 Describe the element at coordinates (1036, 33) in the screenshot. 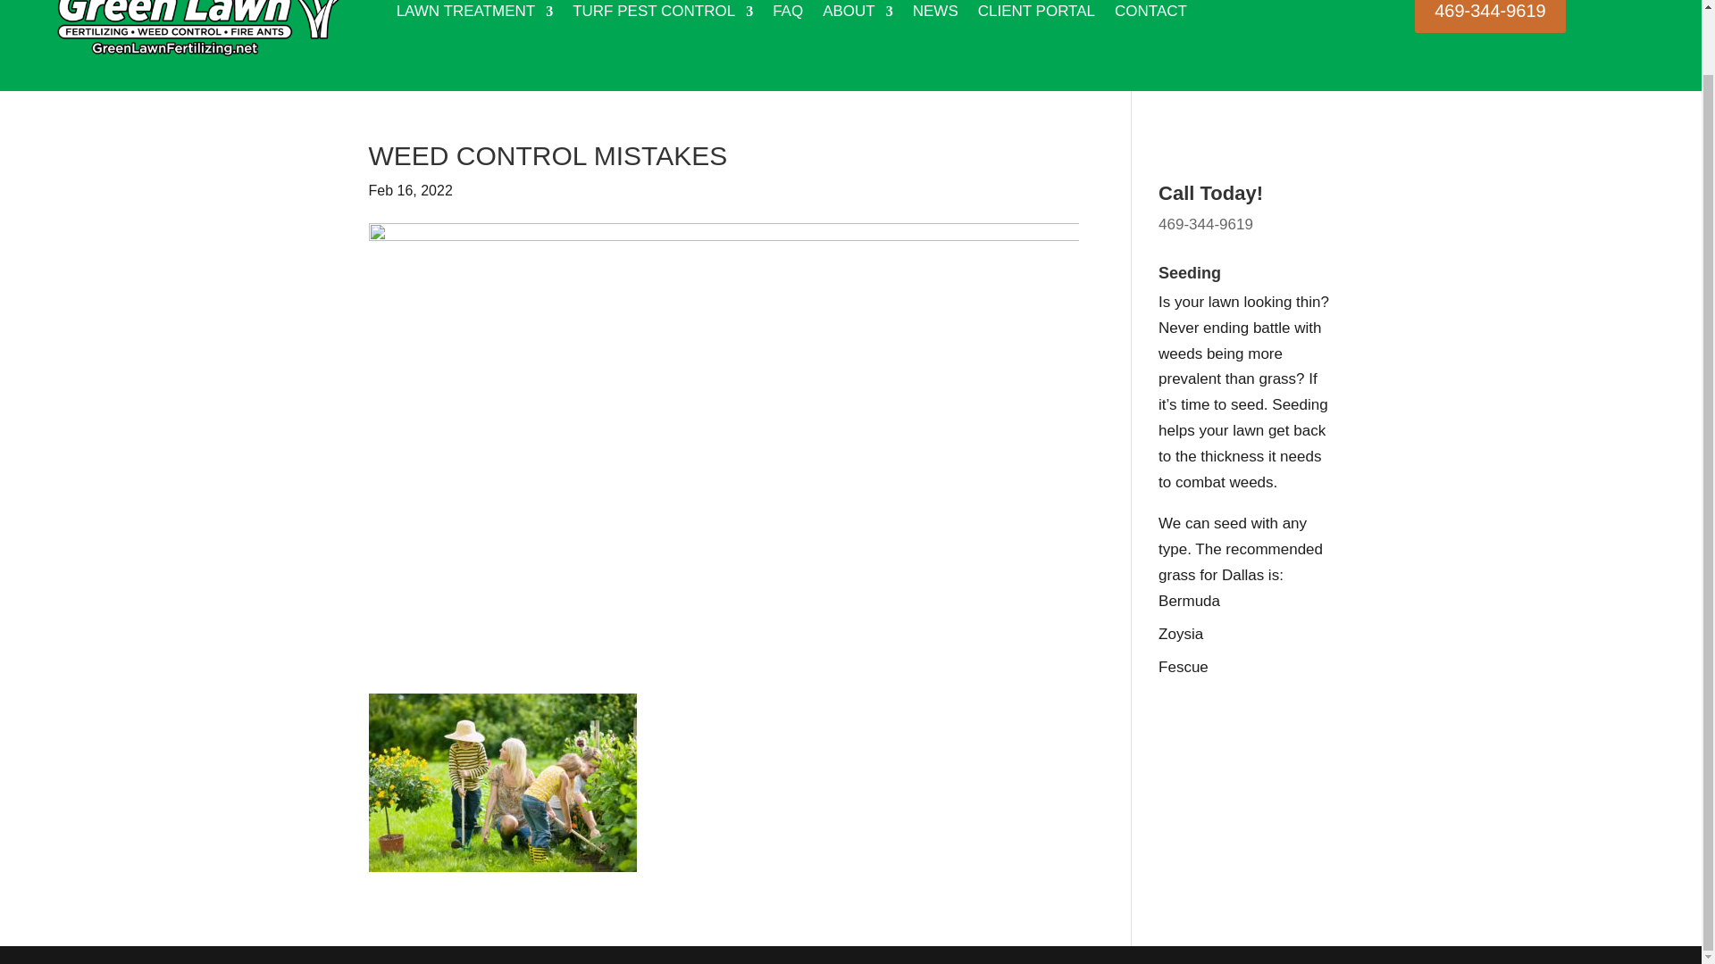

I see `CLIENT PORTAL` at that location.